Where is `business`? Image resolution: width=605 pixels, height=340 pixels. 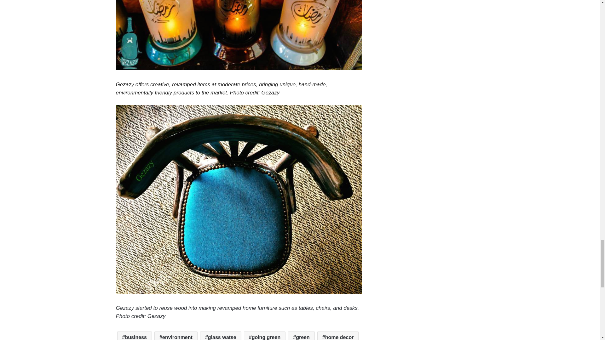 business is located at coordinates (134, 336).